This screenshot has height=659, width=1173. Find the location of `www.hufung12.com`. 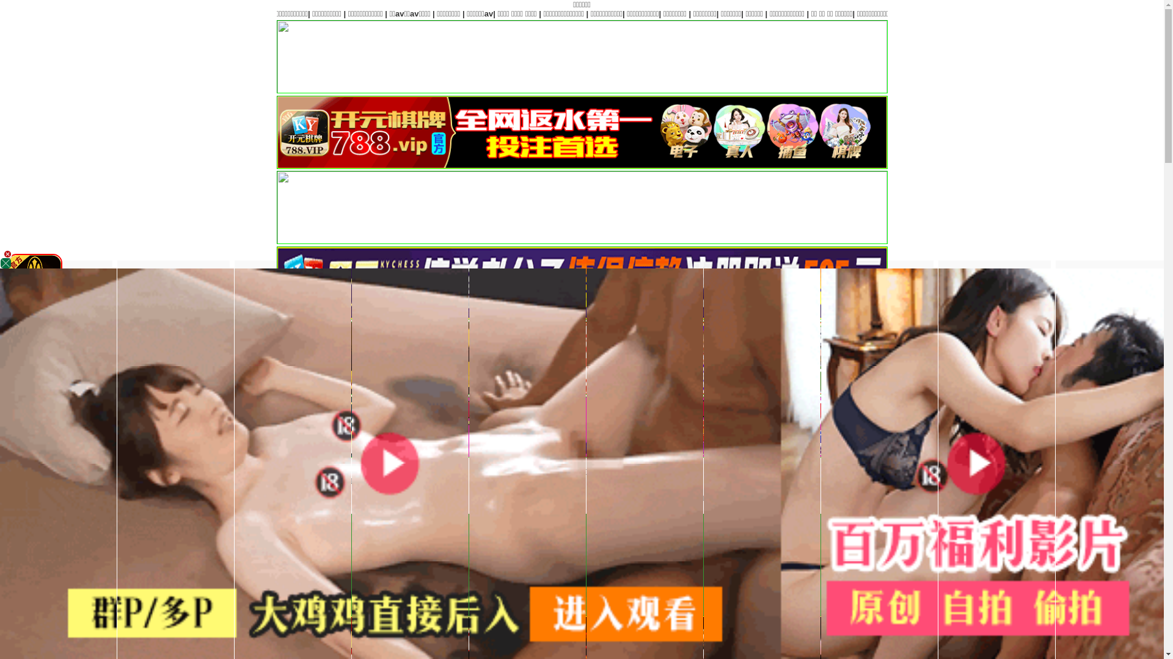

www.hufung12.com is located at coordinates (914, 481).